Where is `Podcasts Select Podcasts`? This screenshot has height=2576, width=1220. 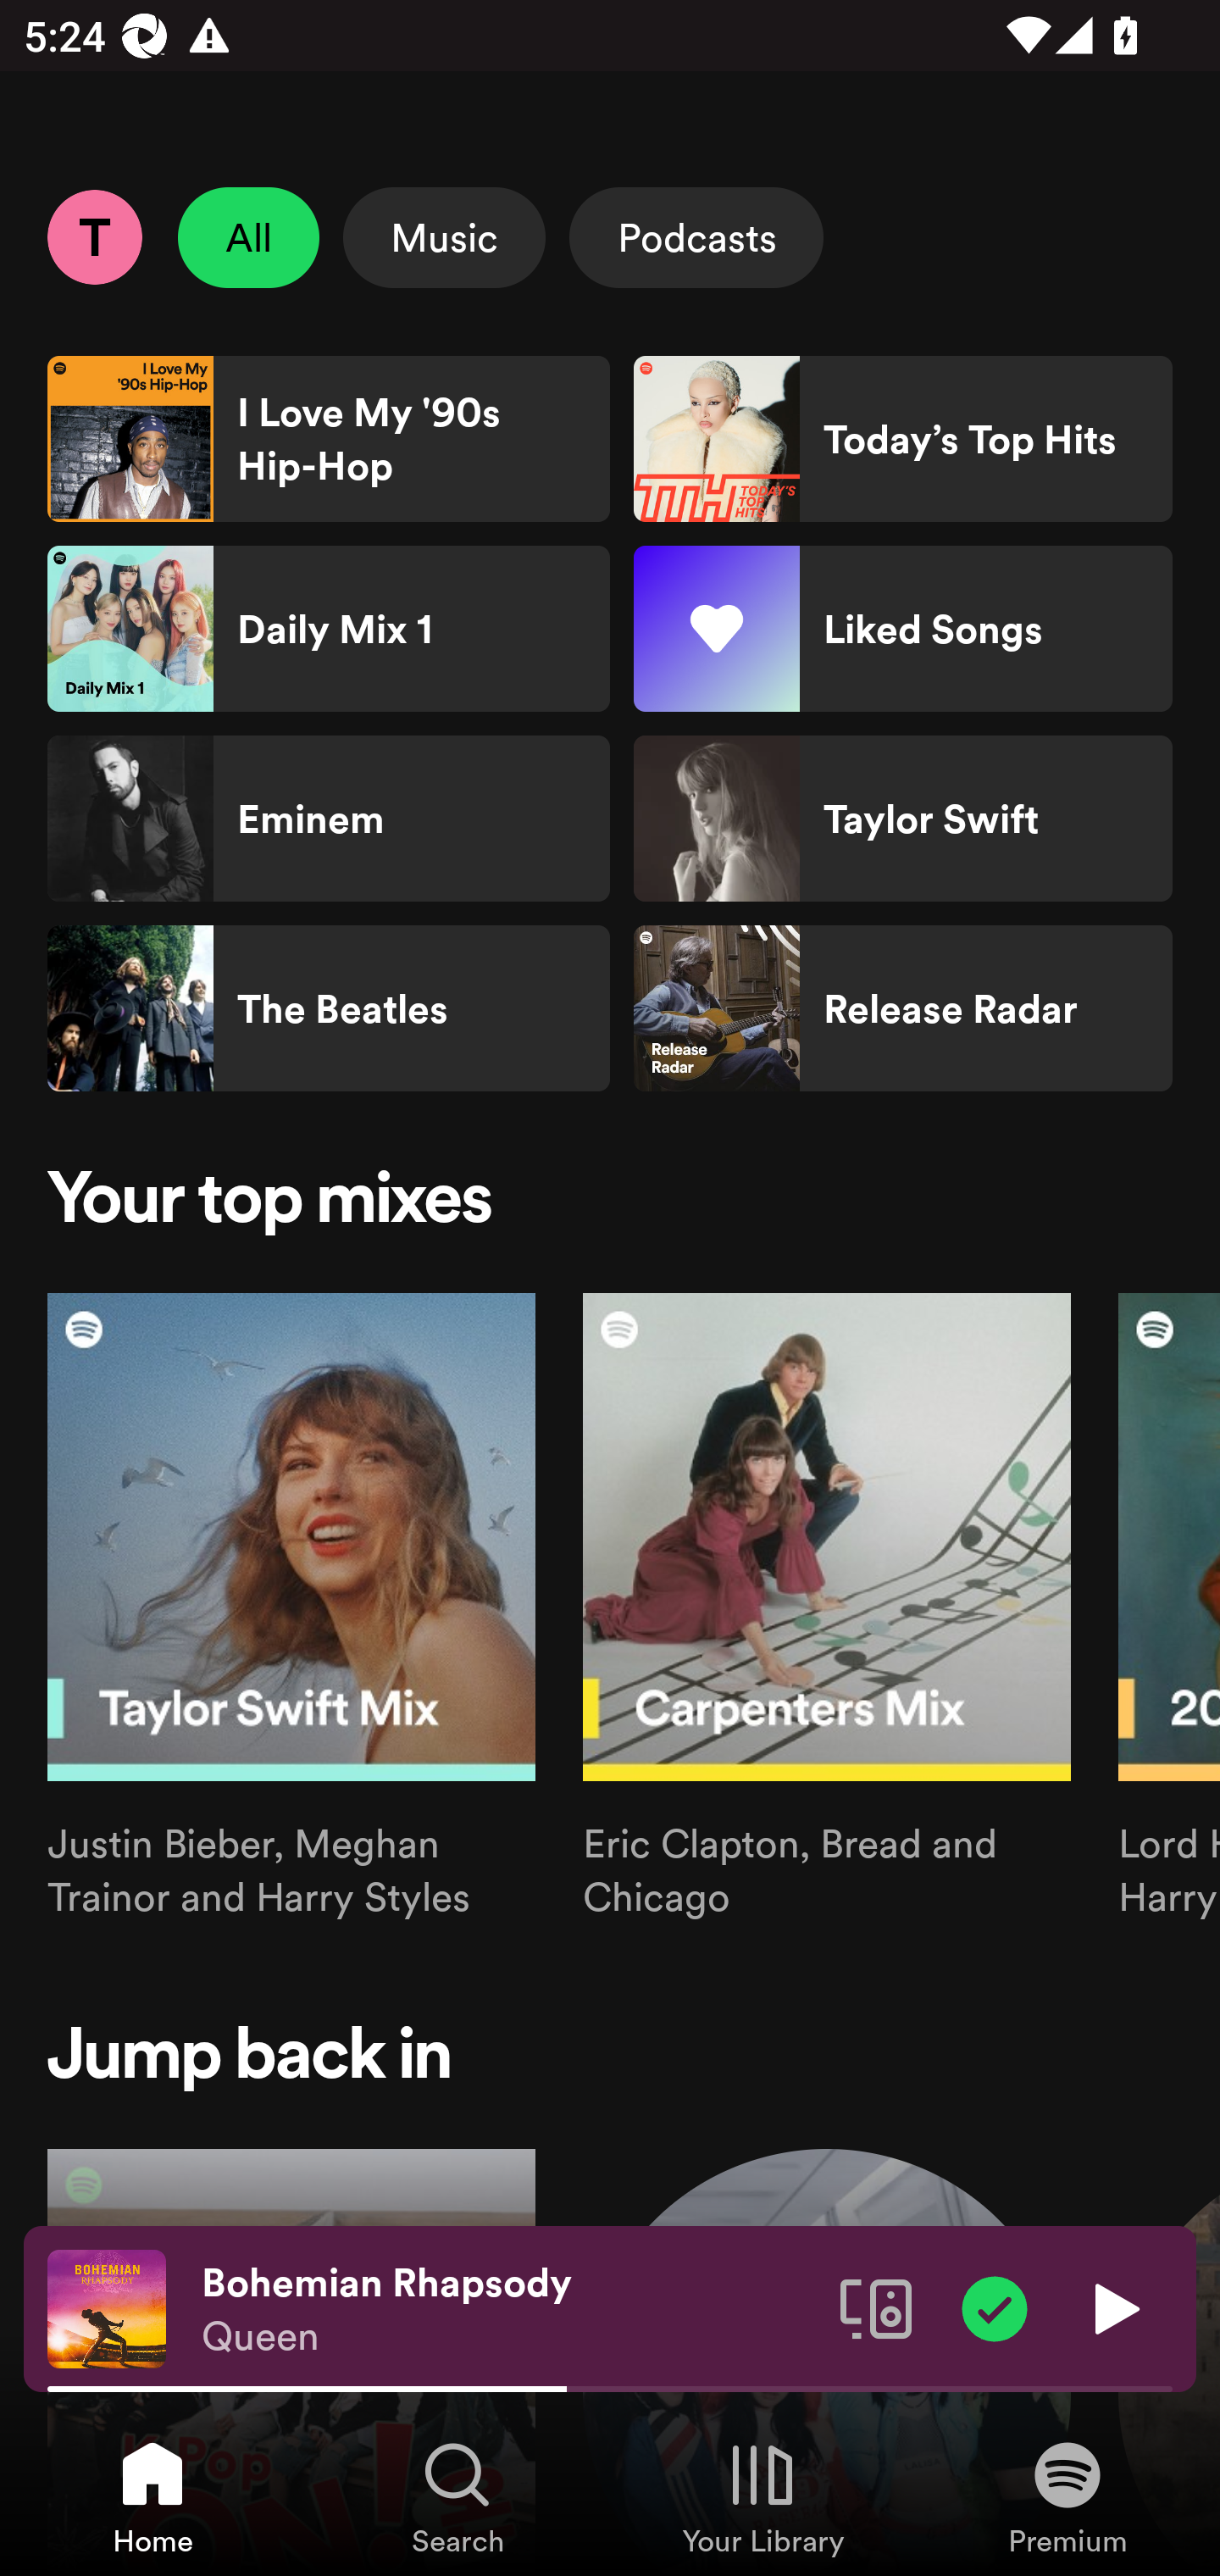 Podcasts Select Podcasts is located at coordinates (696, 237).